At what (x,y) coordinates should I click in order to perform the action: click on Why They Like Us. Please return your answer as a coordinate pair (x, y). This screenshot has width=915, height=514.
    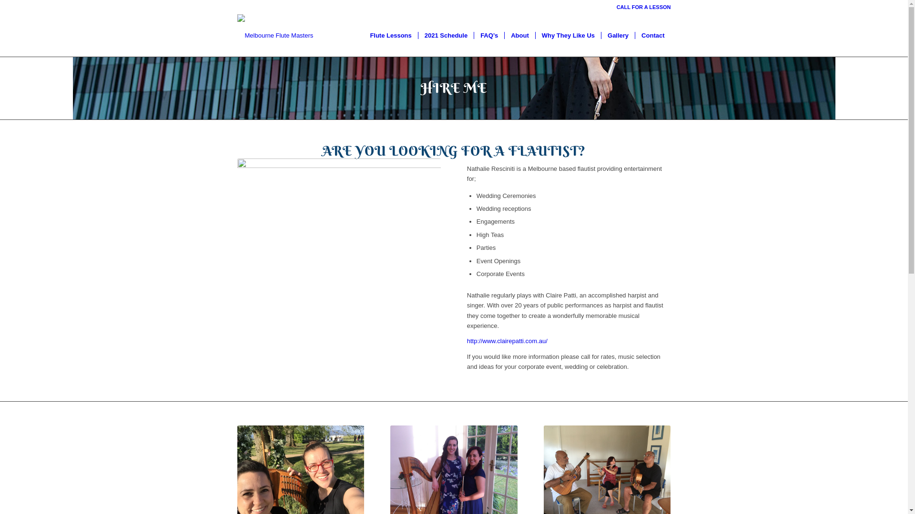
    Looking at the image, I should click on (568, 36).